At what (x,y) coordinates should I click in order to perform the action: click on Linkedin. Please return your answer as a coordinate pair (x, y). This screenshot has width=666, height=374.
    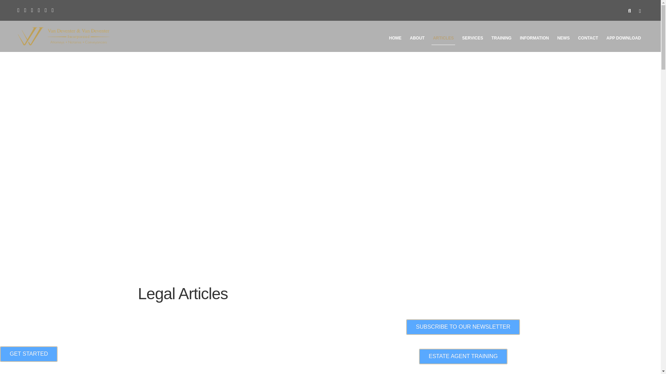
    Looking at the image, I should click on (32, 10).